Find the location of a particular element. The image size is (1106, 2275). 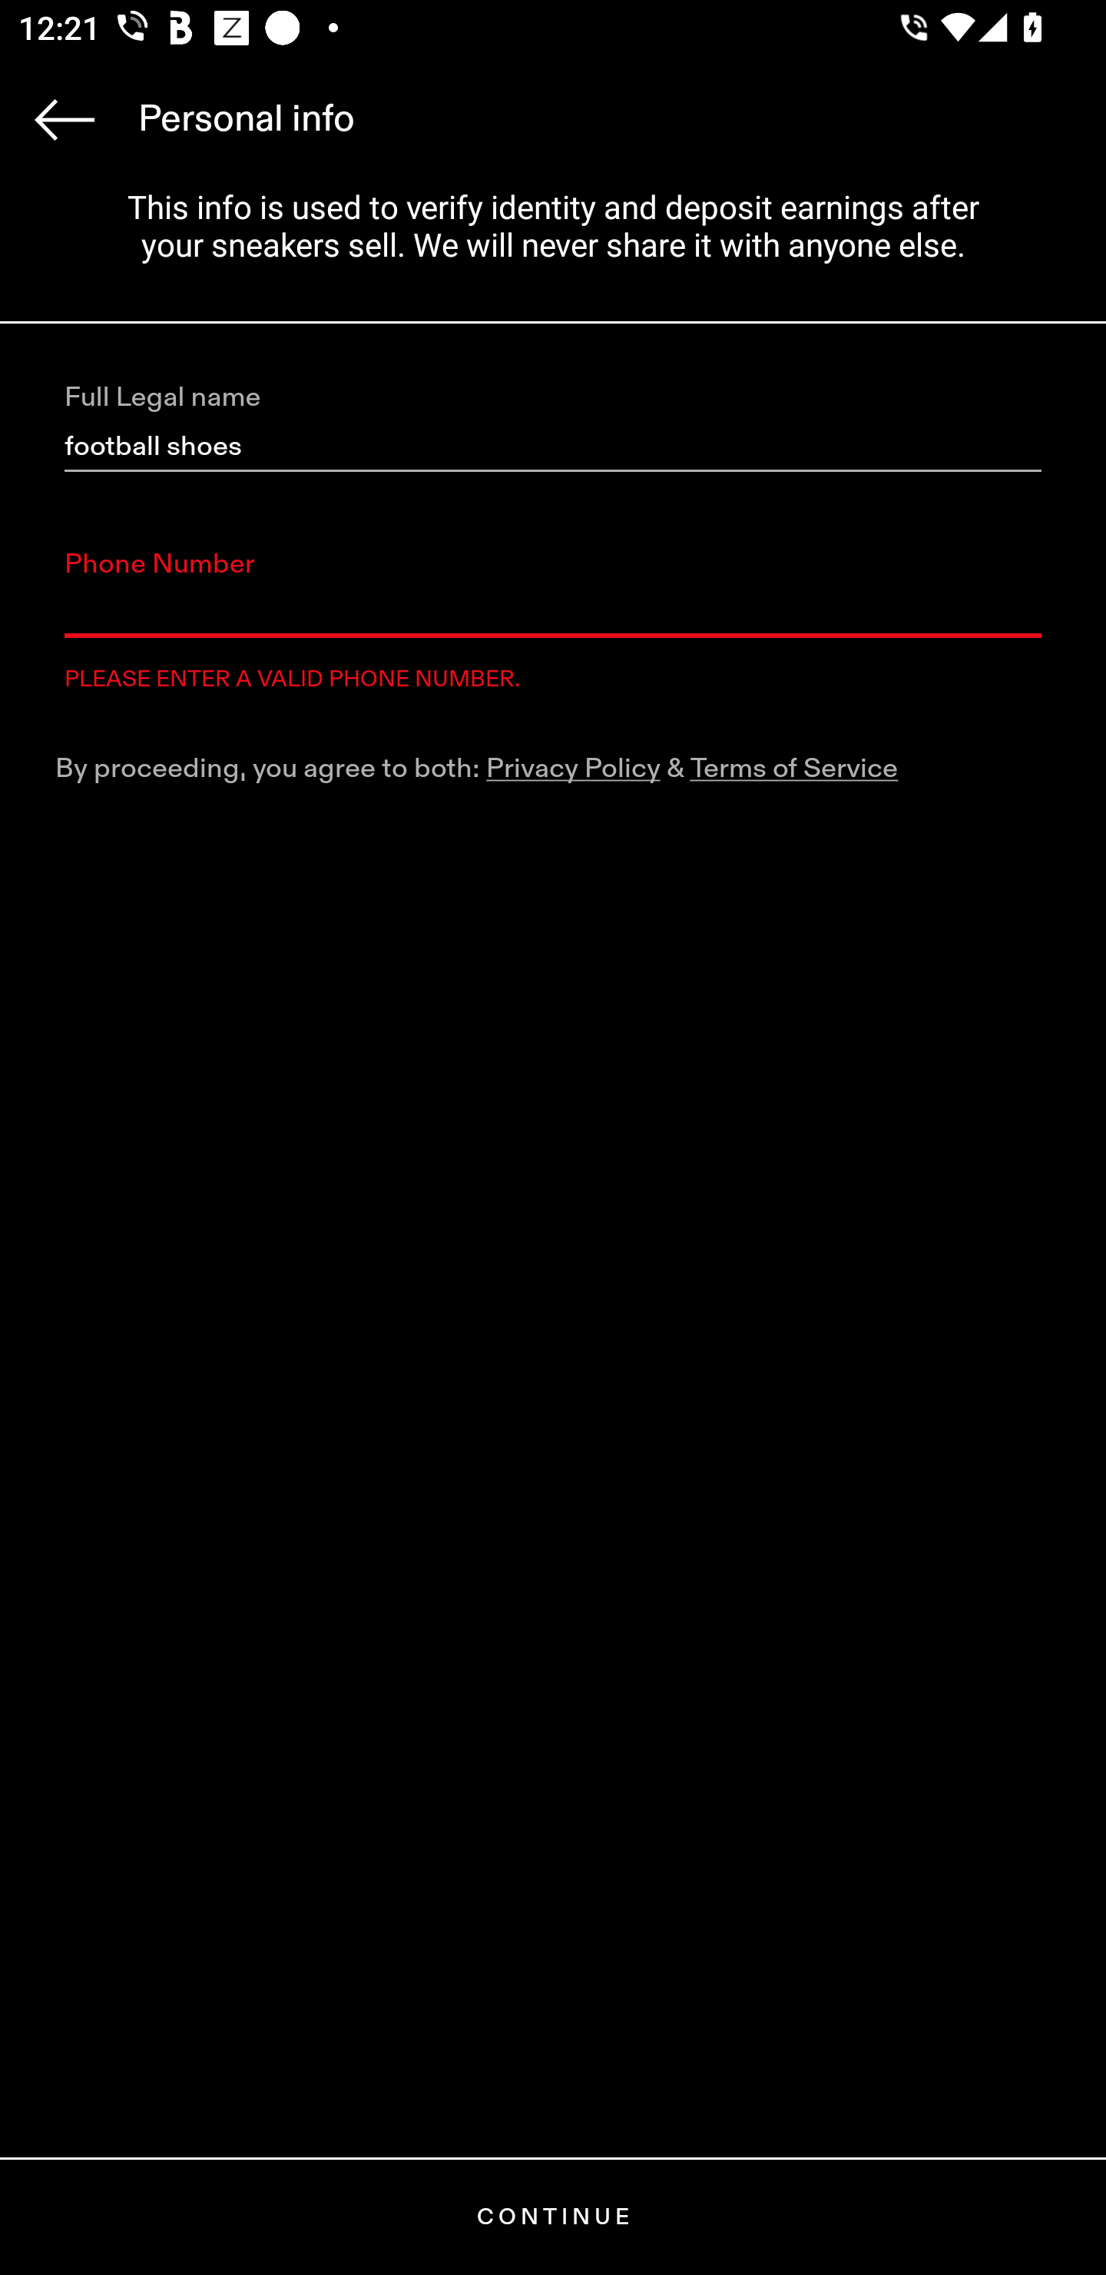

Phone Number is located at coordinates (553, 613).